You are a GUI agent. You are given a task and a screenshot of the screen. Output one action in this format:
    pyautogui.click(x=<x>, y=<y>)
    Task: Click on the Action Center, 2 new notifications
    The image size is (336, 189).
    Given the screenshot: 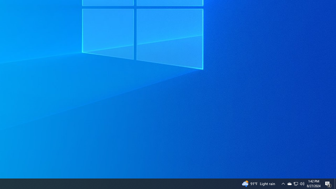 What is the action you would take?
    pyautogui.click(x=283, y=184)
    